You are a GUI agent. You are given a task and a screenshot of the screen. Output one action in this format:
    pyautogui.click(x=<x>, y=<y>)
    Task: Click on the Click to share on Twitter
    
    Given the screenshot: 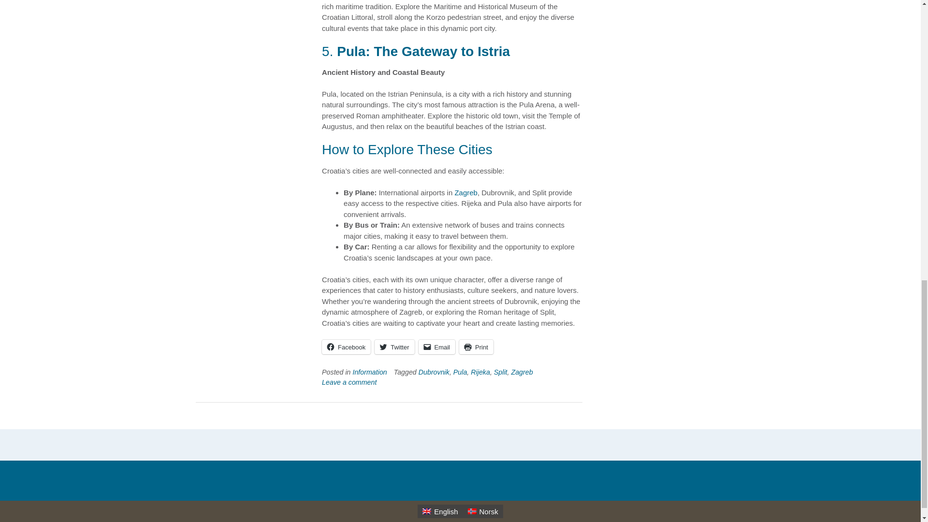 What is the action you would take?
    pyautogui.click(x=394, y=347)
    